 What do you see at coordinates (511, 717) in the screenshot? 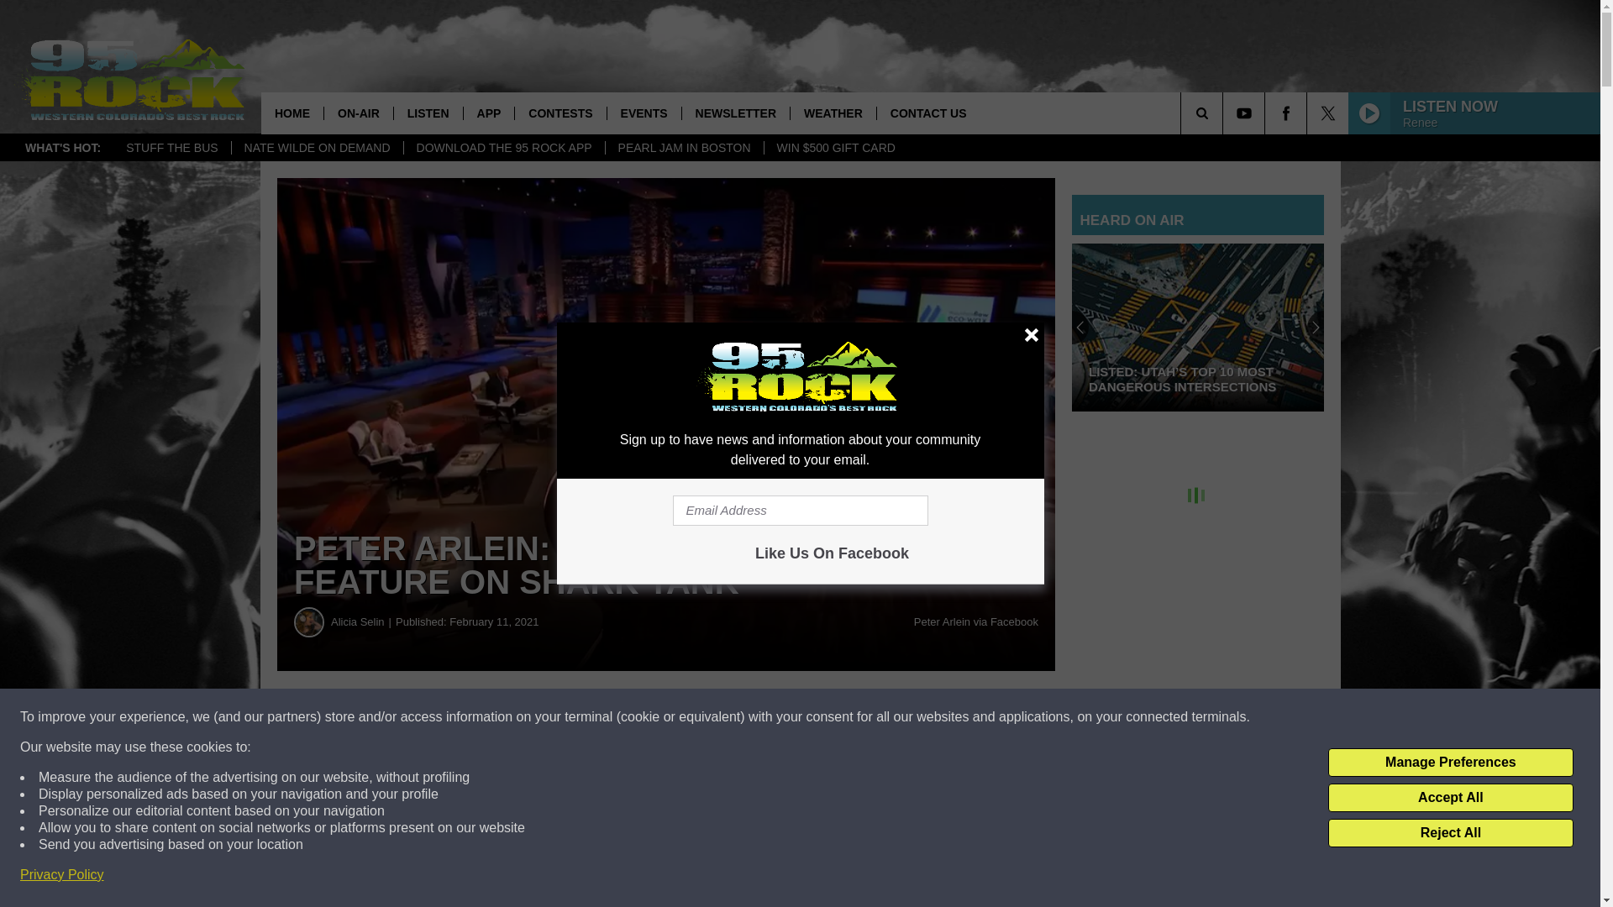
I see `Share on Facebook` at bounding box center [511, 717].